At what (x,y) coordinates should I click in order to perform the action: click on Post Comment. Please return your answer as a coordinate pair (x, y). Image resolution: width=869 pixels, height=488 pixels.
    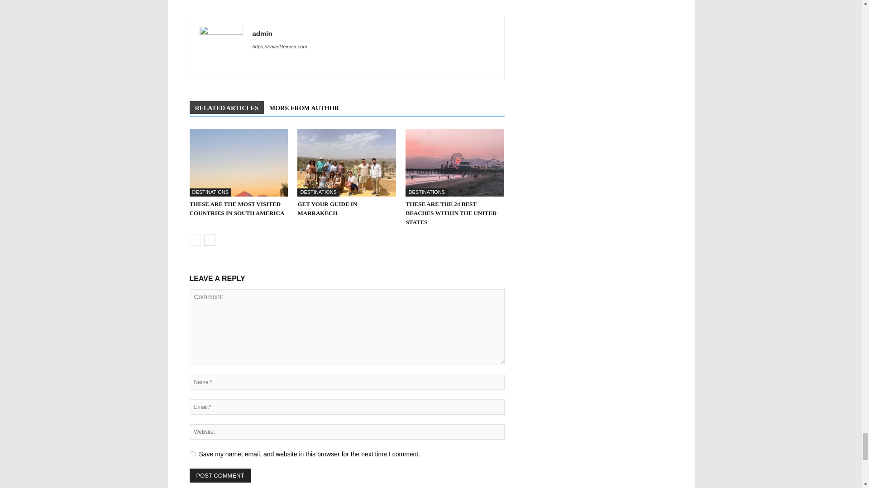
    Looking at the image, I should click on (220, 475).